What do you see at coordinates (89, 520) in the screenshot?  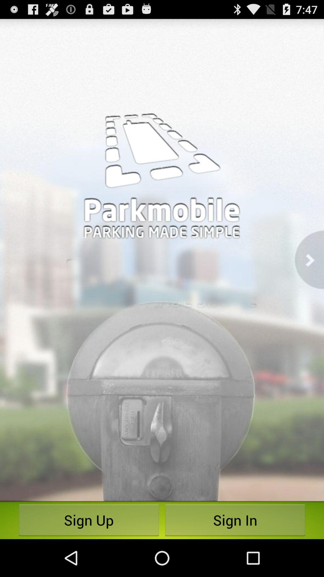 I see `swipe until the sign up` at bounding box center [89, 520].